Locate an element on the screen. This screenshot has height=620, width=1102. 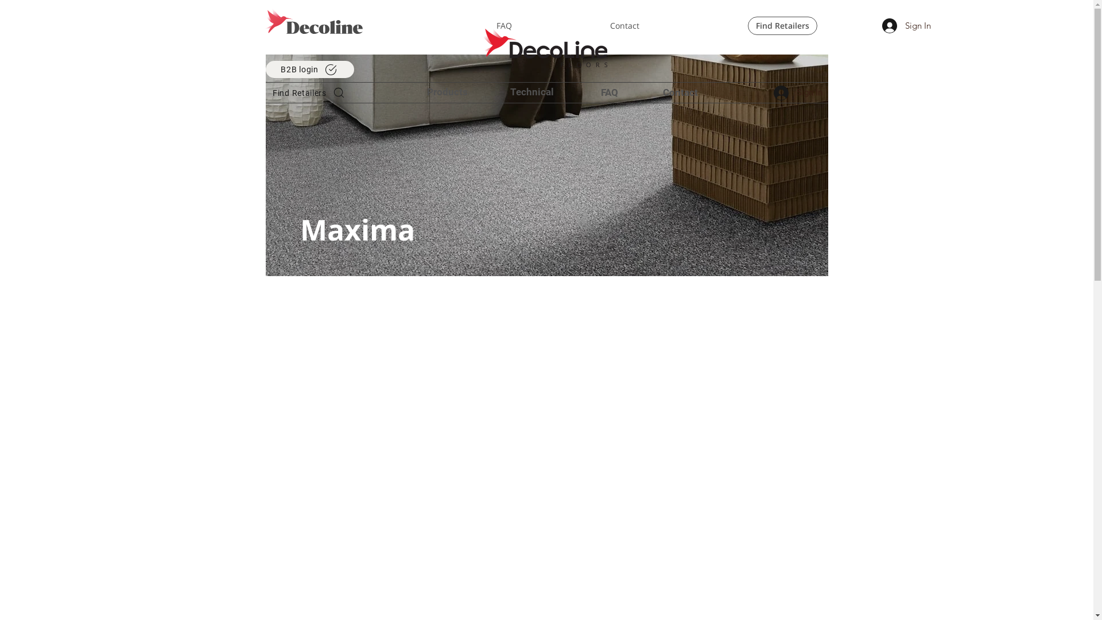
Sign In is located at coordinates (797, 92).